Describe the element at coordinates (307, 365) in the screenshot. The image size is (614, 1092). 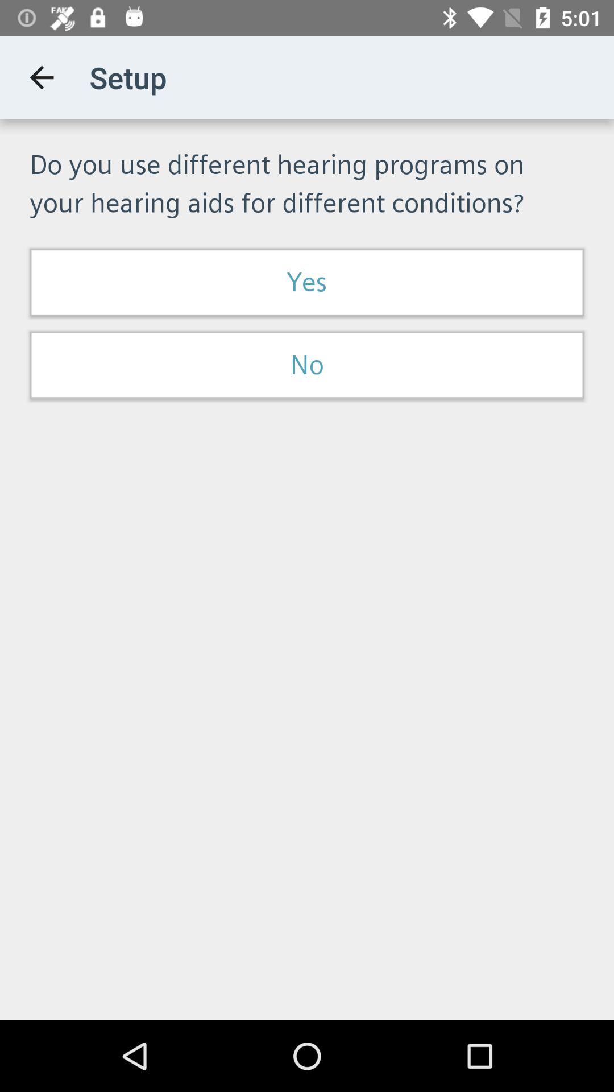
I see `click the no` at that location.